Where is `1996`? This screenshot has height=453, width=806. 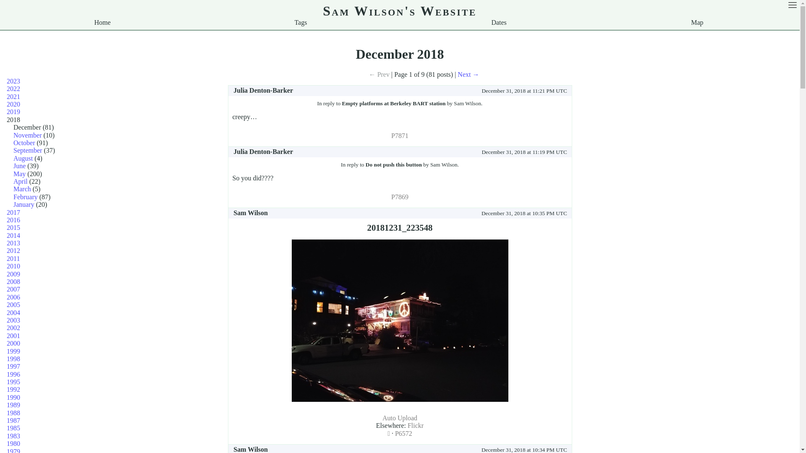
1996 is located at coordinates (13, 374).